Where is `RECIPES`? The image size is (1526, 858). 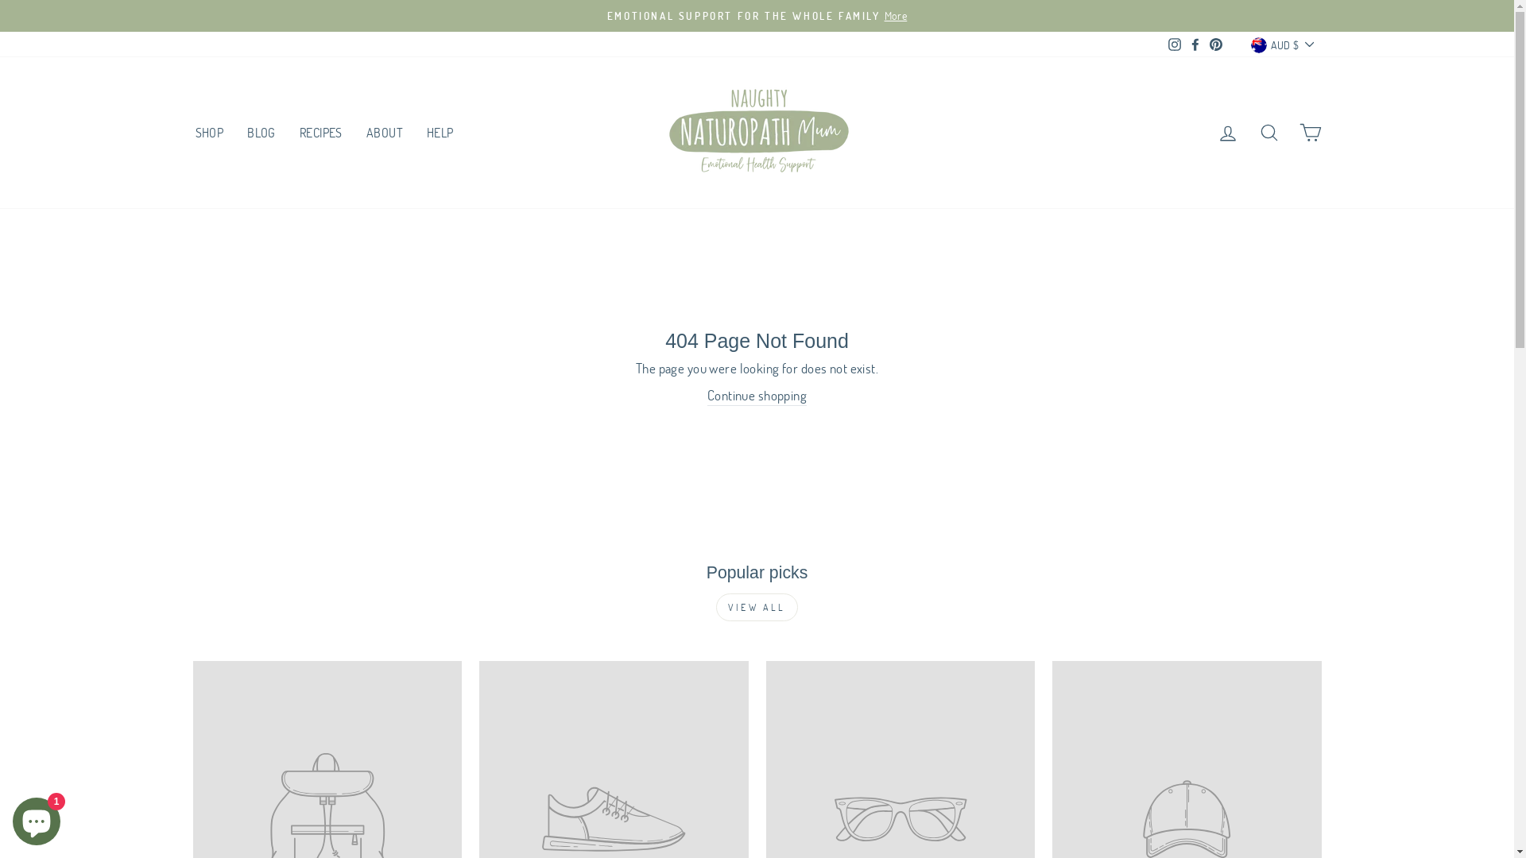 RECIPES is located at coordinates (321, 132).